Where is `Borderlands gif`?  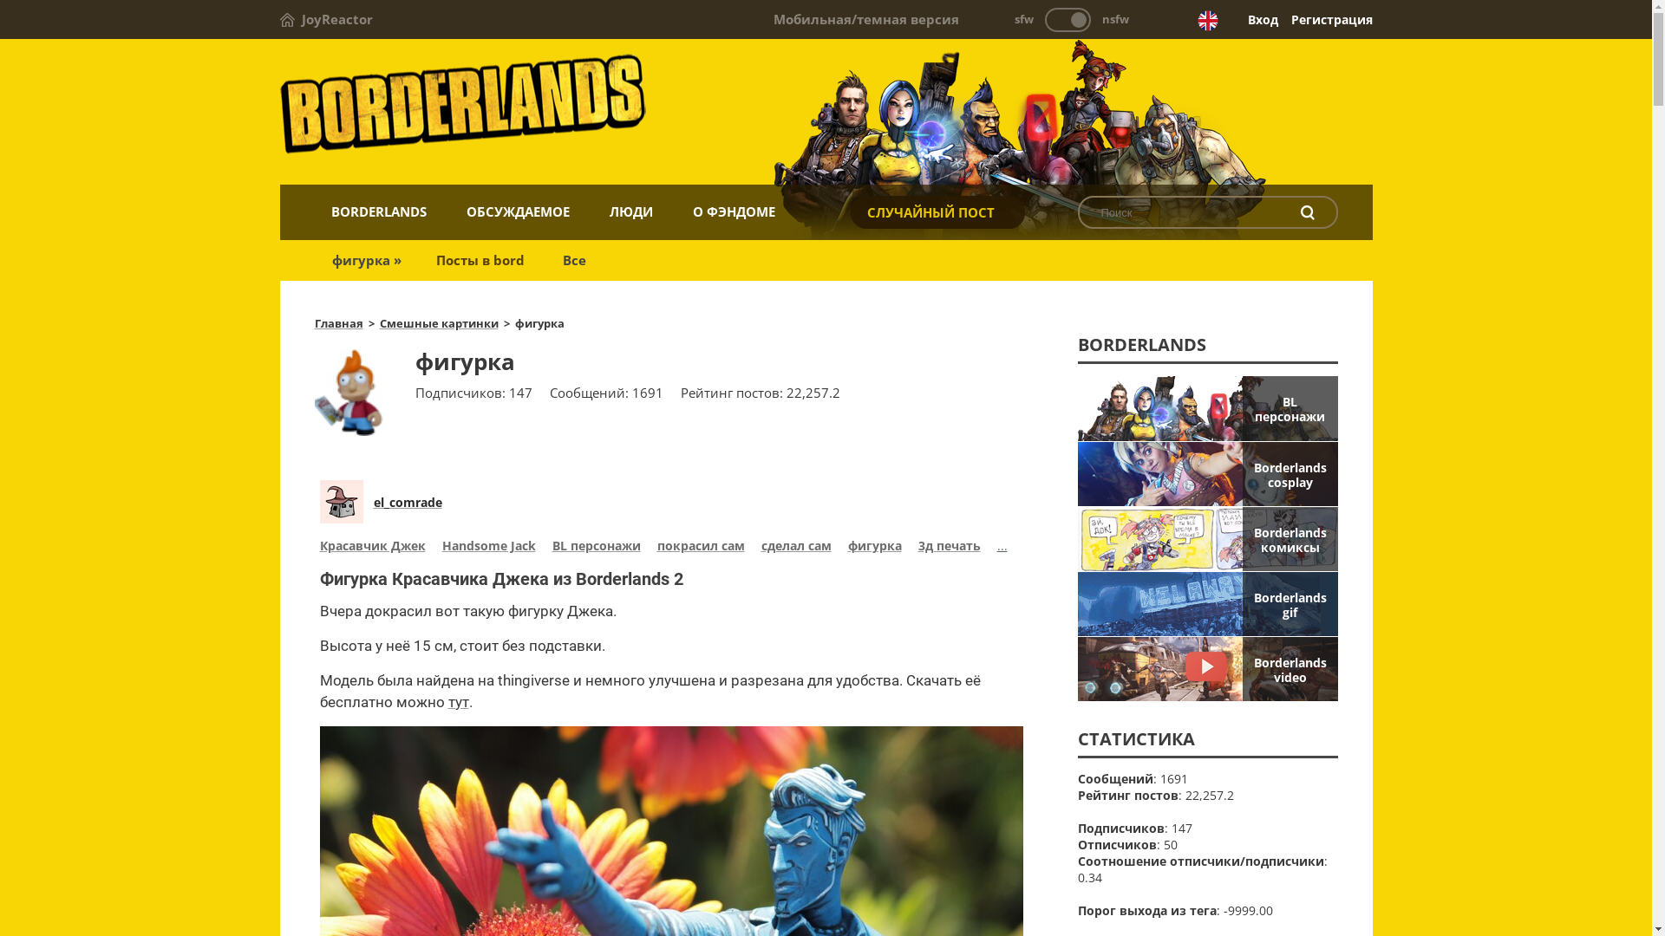
Borderlands gif is located at coordinates (1207, 604).